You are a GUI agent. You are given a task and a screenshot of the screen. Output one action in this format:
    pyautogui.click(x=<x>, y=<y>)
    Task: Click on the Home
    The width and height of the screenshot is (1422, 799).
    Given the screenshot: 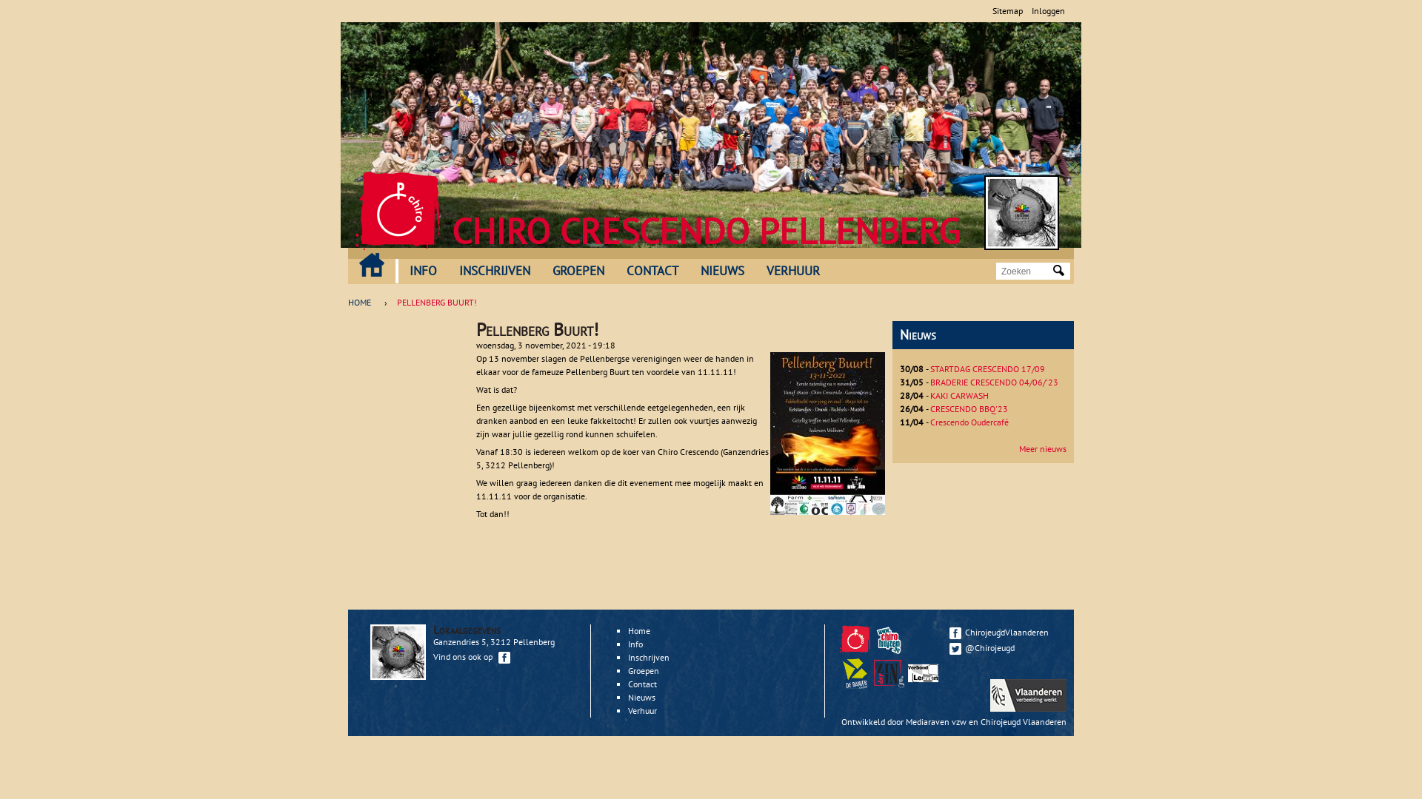 What is the action you would take?
    pyautogui.click(x=1022, y=213)
    